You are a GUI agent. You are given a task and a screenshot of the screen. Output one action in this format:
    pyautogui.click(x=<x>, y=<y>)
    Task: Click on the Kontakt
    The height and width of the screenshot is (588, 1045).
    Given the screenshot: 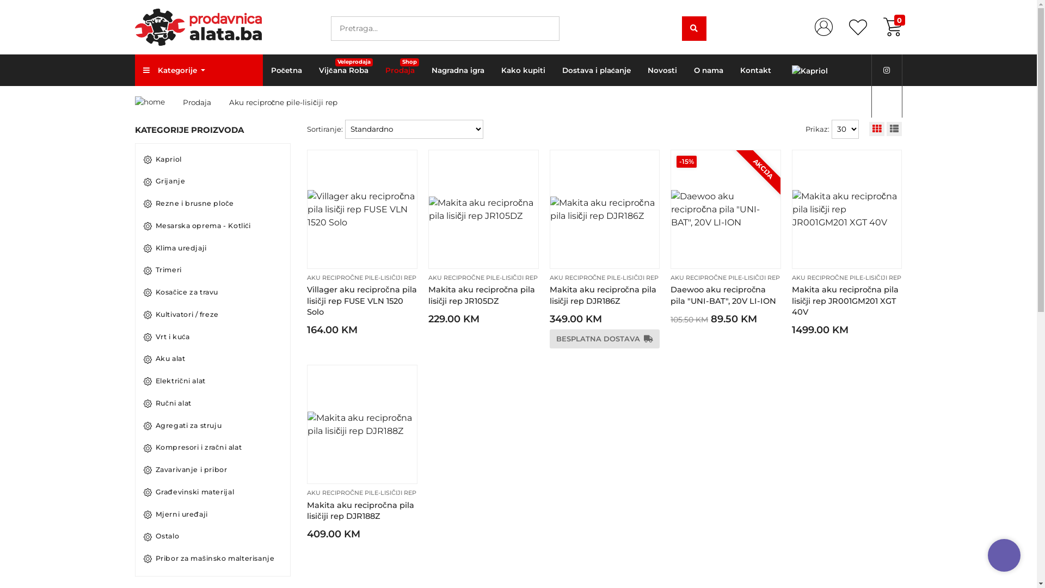 What is the action you would take?
    pyautogui.click(x=756, y=70)
    